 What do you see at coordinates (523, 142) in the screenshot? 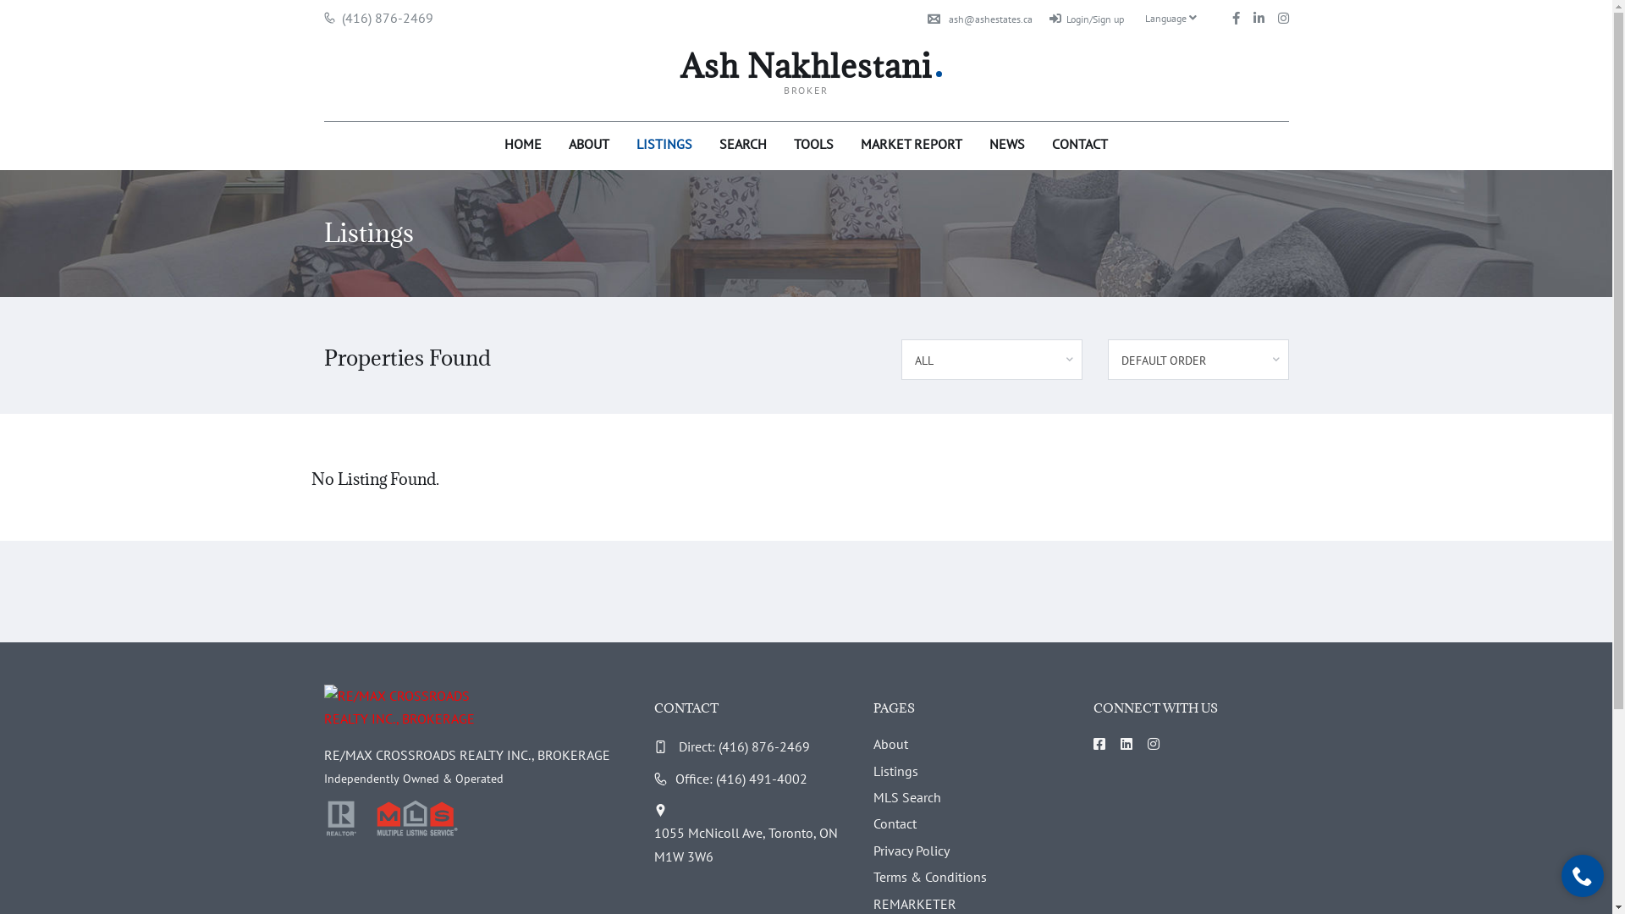
I see `HOME` at bounding box center [523, 142].